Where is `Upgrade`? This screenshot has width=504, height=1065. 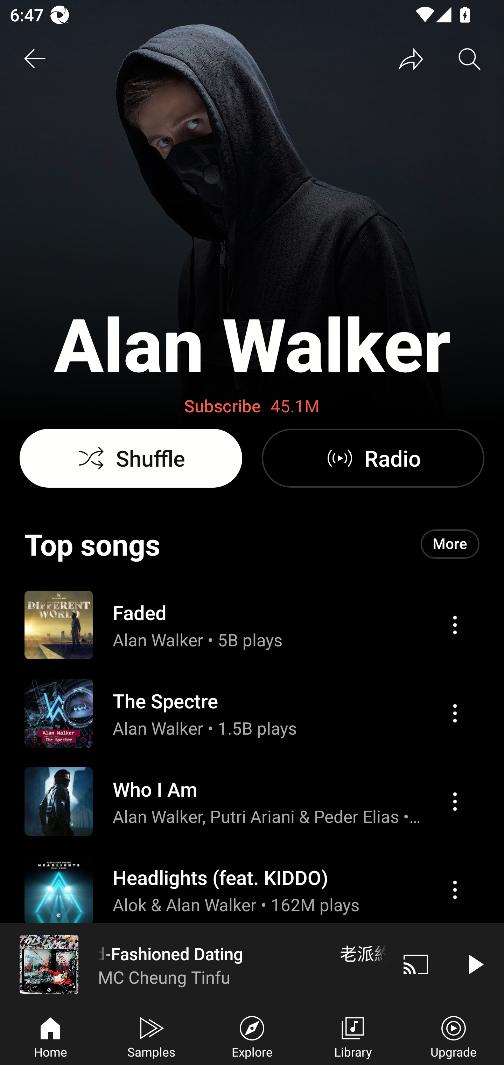 Upgrade is located at coordinates (454, 1036).